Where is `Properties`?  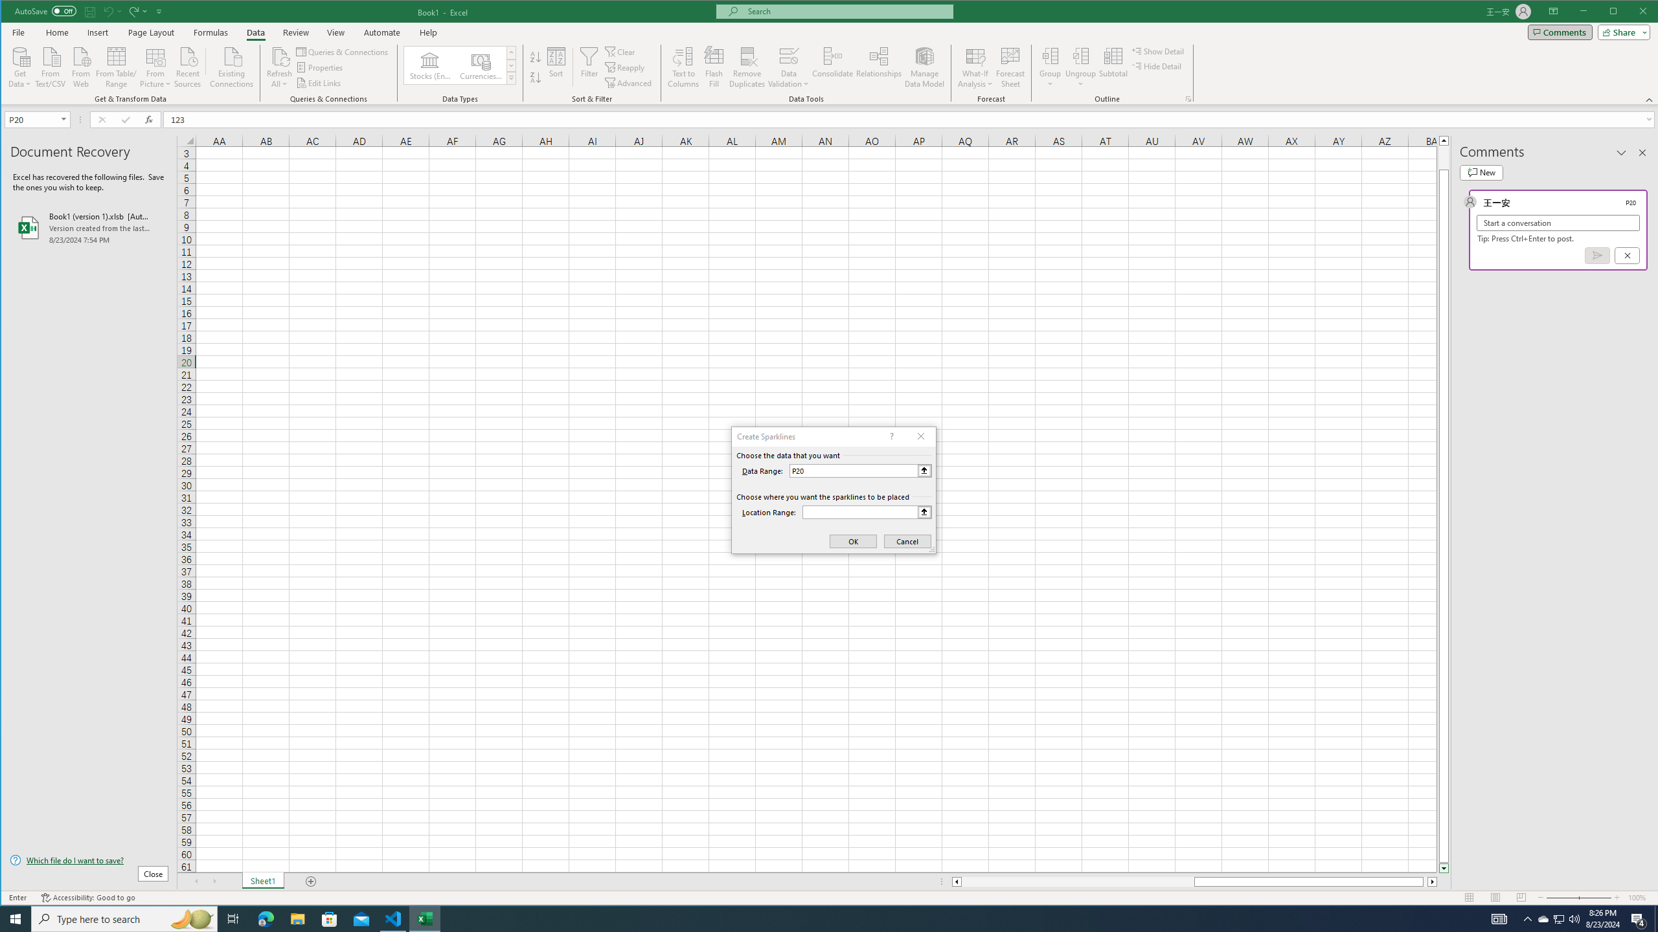
Properties is located at coordinates (320, 67).